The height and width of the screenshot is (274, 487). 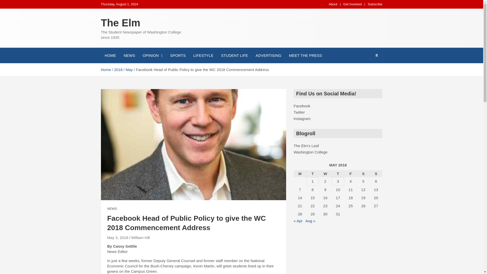 I want to click on Friday, so click(x=351, y=174).